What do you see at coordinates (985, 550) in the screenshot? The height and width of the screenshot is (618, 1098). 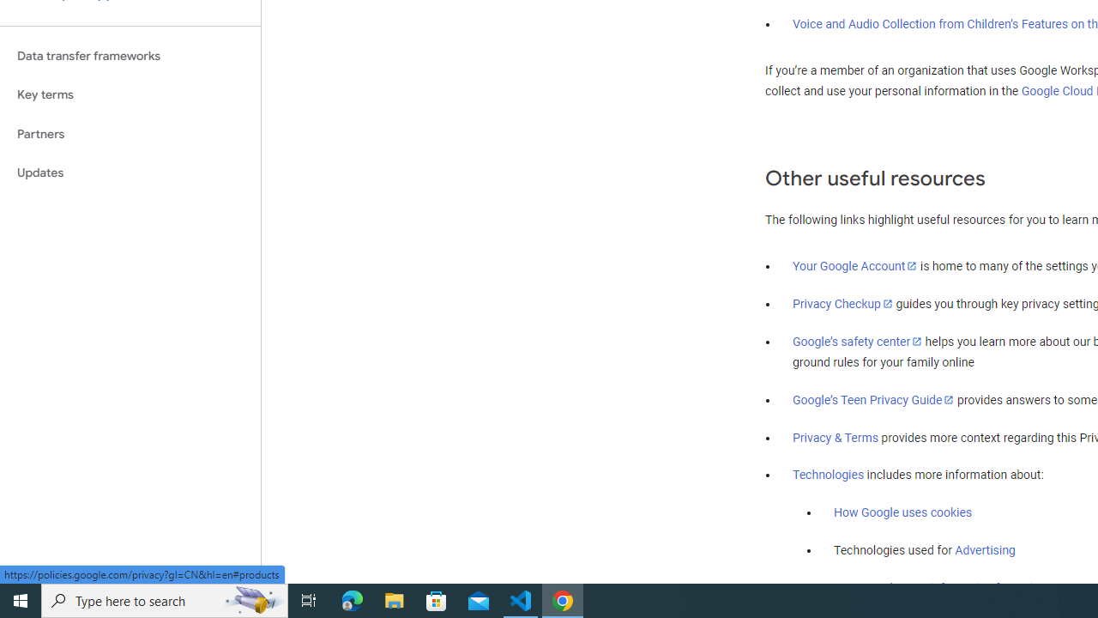 I see `Advertising` at bounding box center [985, 550].